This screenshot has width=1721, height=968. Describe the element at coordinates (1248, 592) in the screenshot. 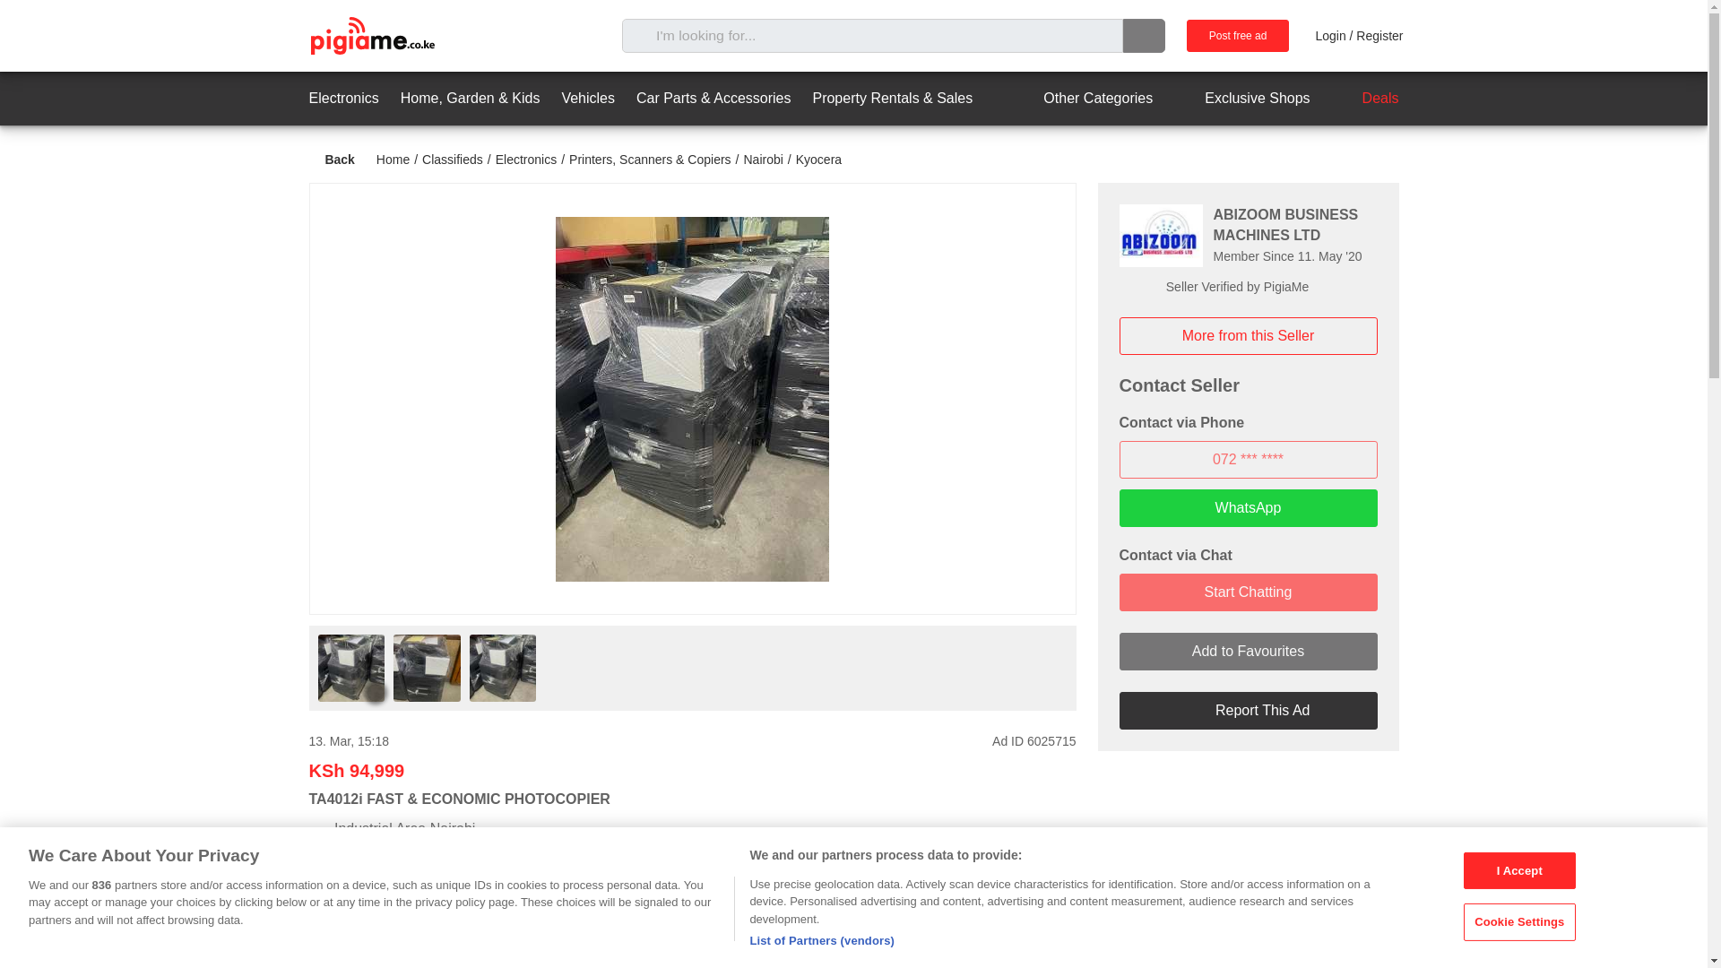

I see `Start Chatting` at that location.